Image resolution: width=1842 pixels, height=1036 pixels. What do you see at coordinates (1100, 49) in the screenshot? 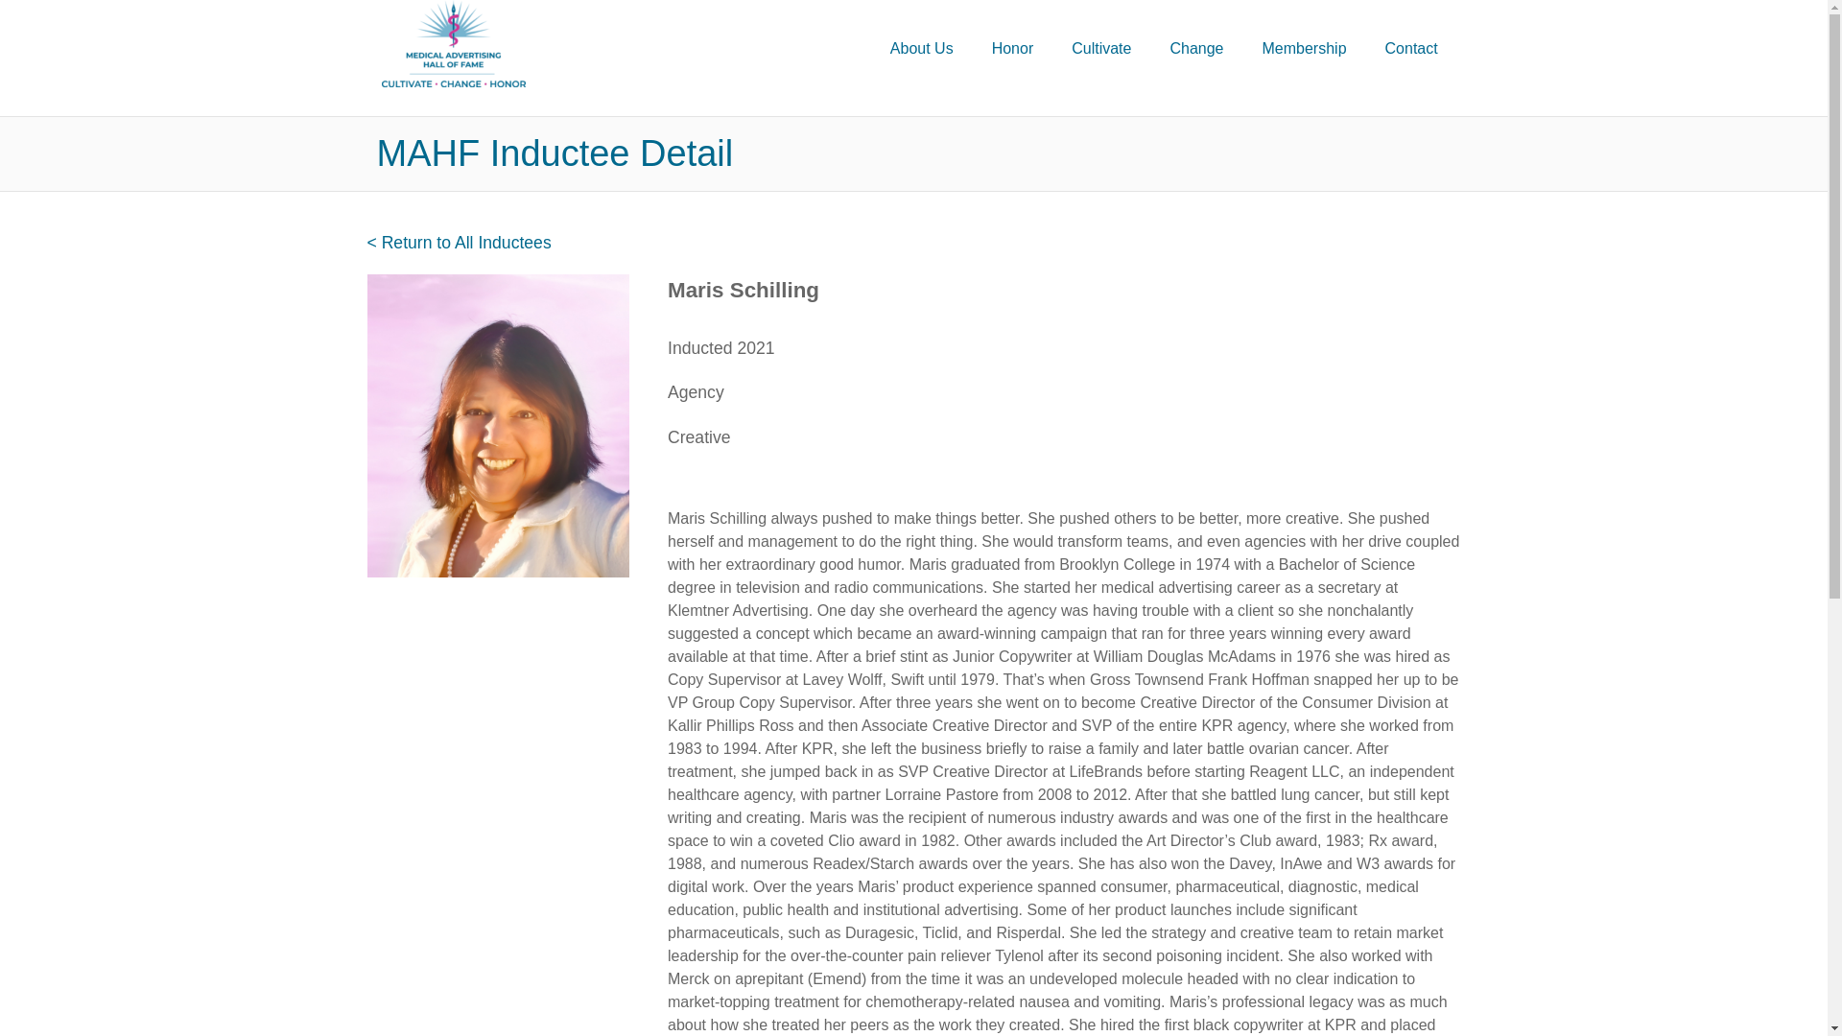
I see `Cultivate` at bounding box center [1100, 49].